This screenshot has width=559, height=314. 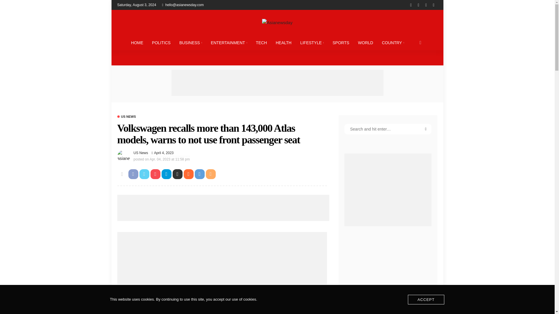 What do you see at coordinates (137, 42) in the screenshot?
I see `HOME` at bounding box center [137, 42].